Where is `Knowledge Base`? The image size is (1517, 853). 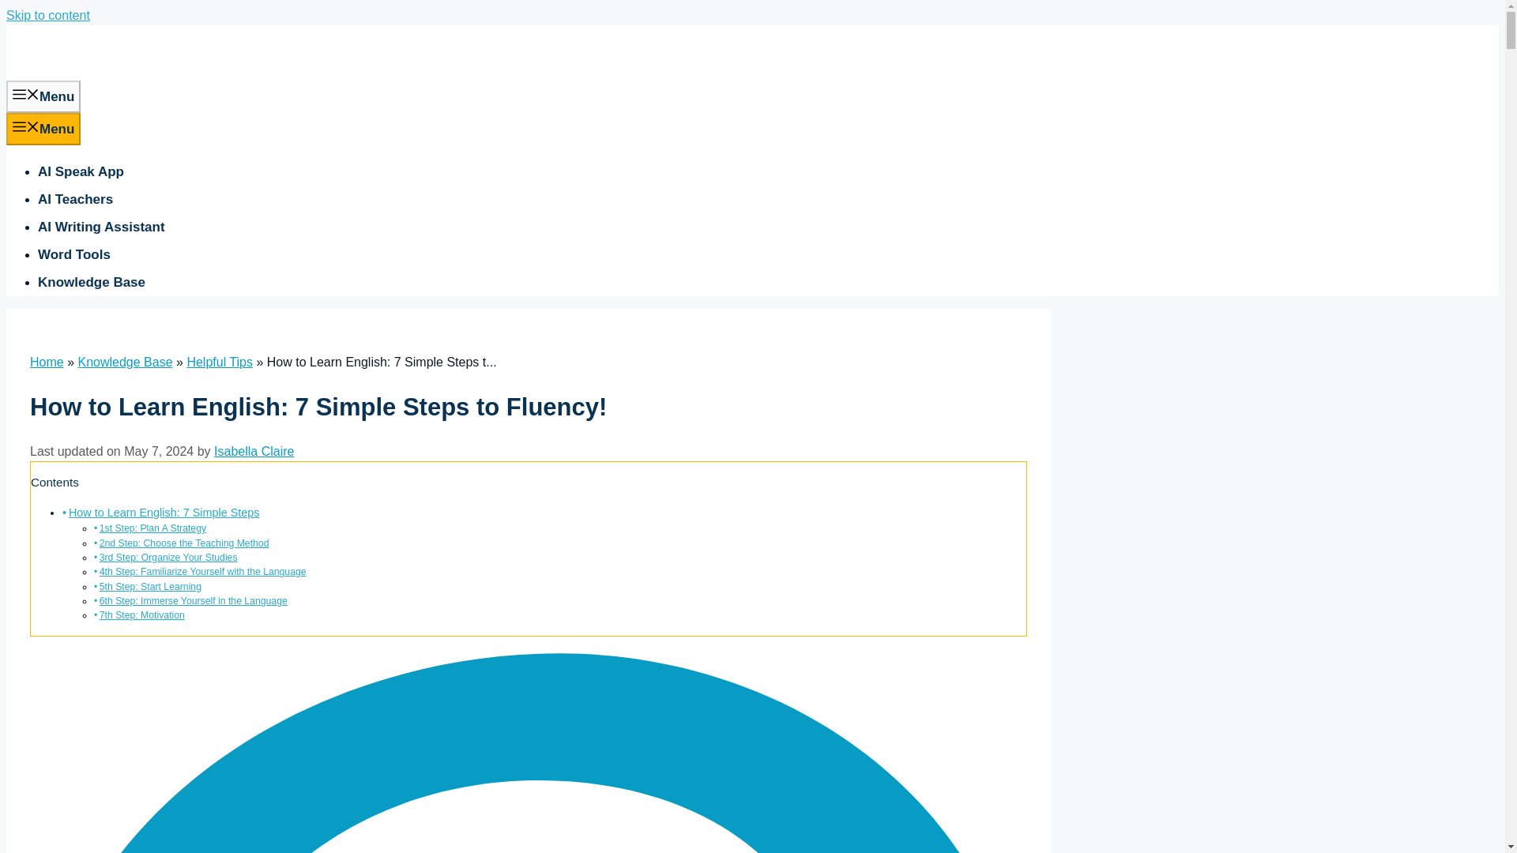
Knowledge Base is located at coordinates (125, 362).